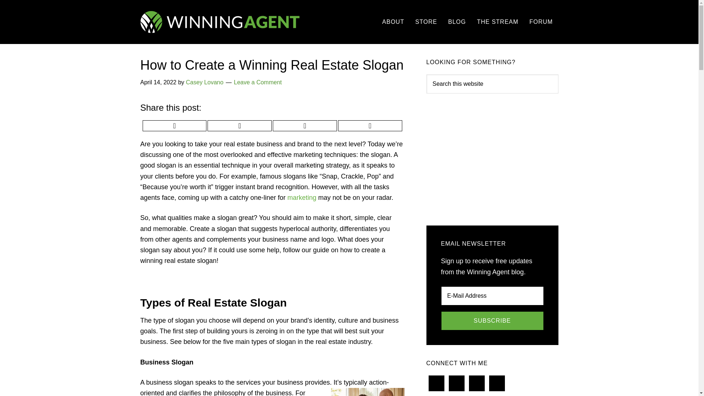  What do you see at coordinates (204, 82) in the screenshot?
I see `Casey Lovano` at bounding box center [204, 82].